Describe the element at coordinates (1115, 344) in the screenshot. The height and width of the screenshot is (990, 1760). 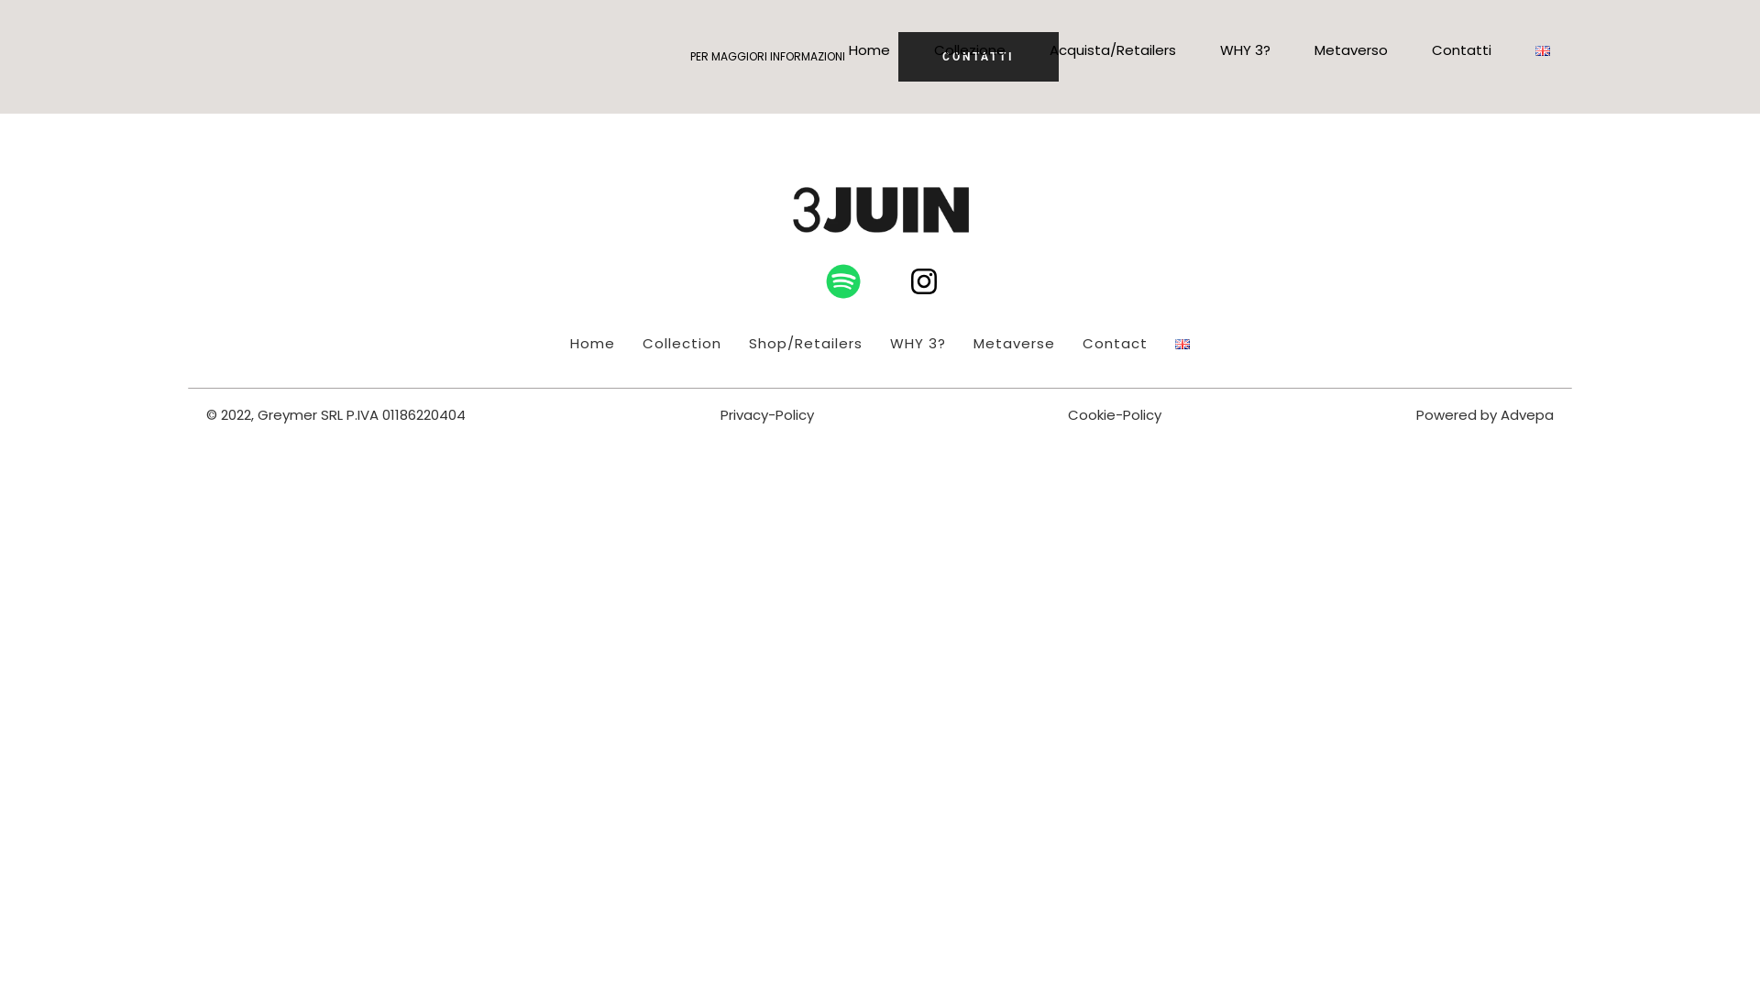
I see `Contact` at that location.